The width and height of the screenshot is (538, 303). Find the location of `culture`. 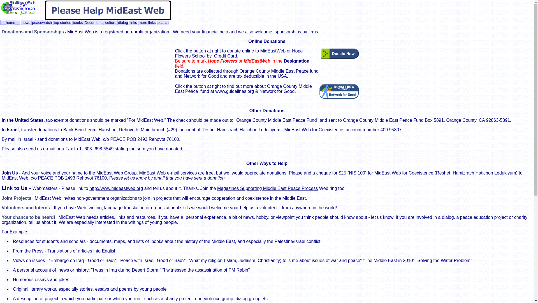

culture is located at coordinates (111, 22).